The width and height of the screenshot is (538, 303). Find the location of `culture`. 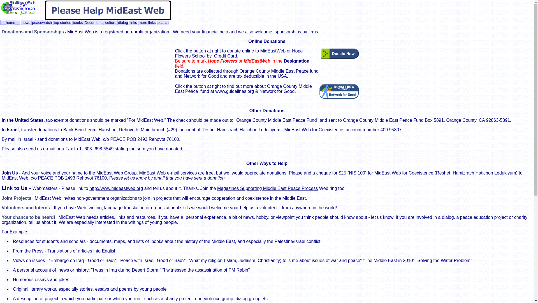

culture is located at coordinates (111, 22).